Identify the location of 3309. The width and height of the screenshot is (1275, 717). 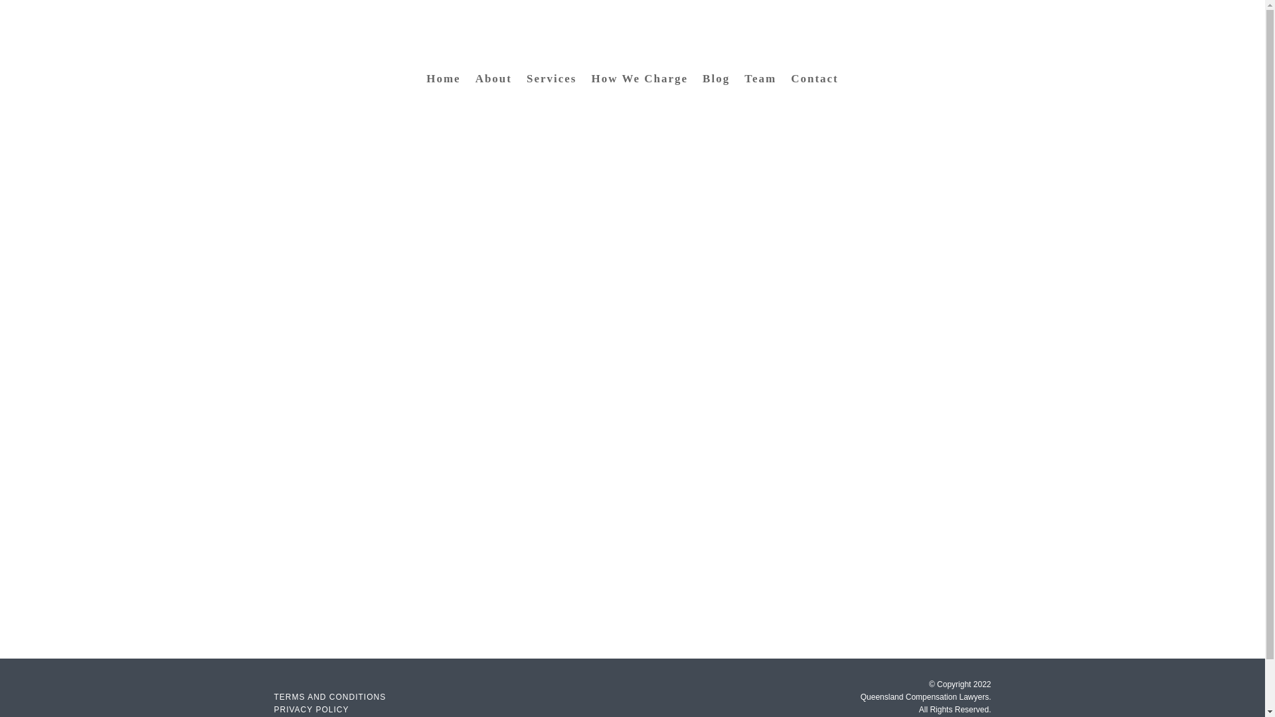
(691, 49).